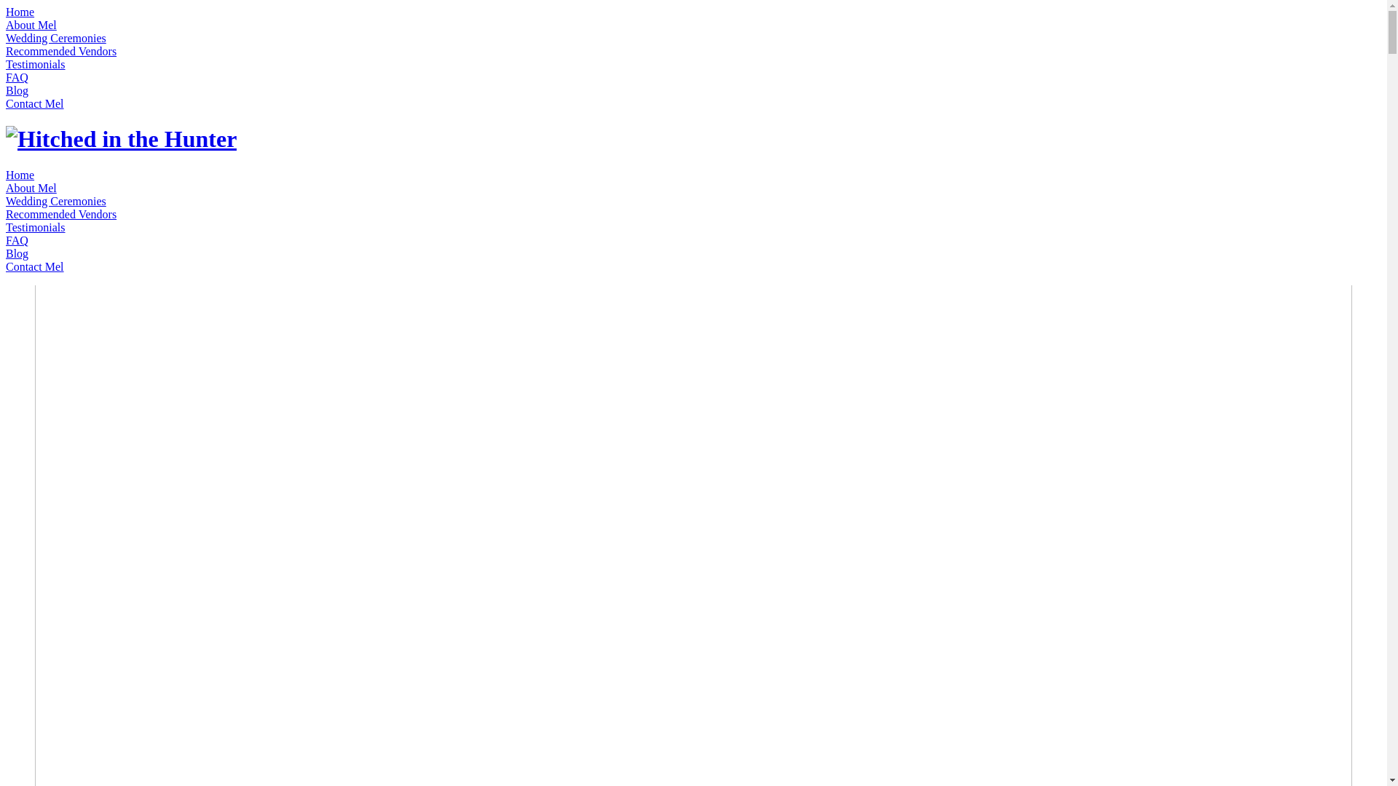 The height and width of the screenshot is (786, 1398). Describe the element at coordinates (17, 77) in the screenshot. I see `FAQ` at that location.